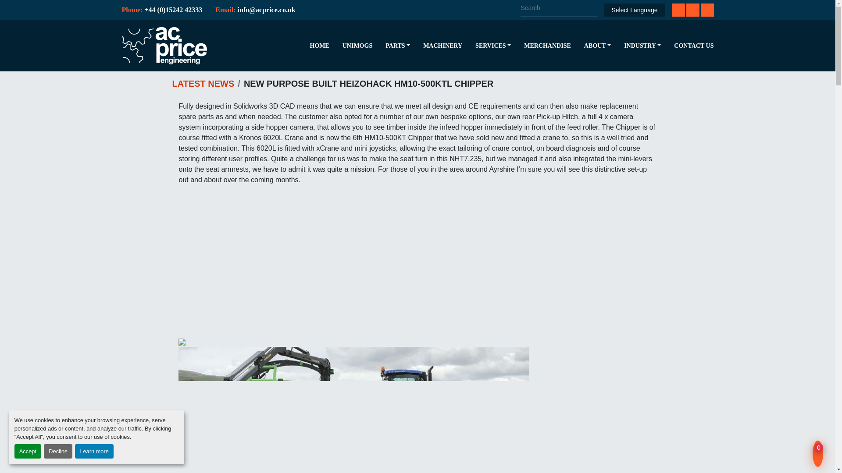 The image size is (842, 473). What do you see at coordinates (28, 451) in the screenshot?
I see `Accept` at bounding box center [28, 451].